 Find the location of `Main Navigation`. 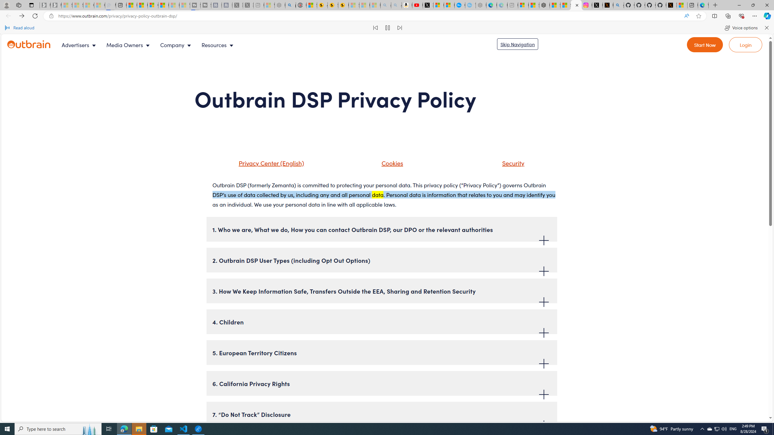

Main Navigation is located at coordinates (153, 45).